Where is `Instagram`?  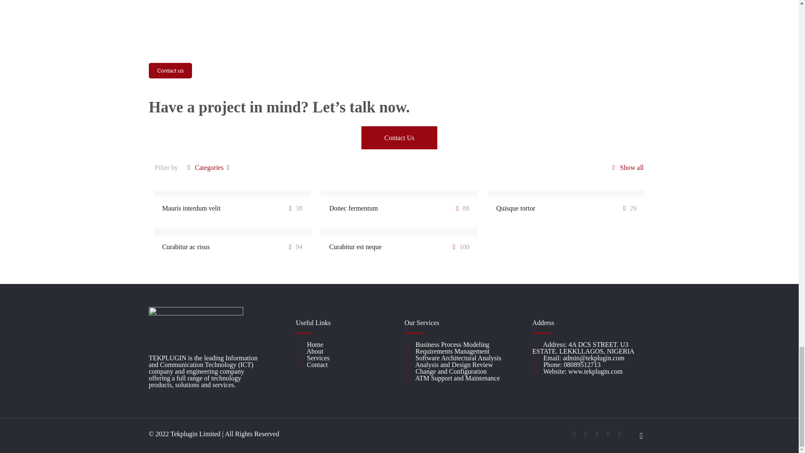
Instagram is located at coordinates (619, 434).